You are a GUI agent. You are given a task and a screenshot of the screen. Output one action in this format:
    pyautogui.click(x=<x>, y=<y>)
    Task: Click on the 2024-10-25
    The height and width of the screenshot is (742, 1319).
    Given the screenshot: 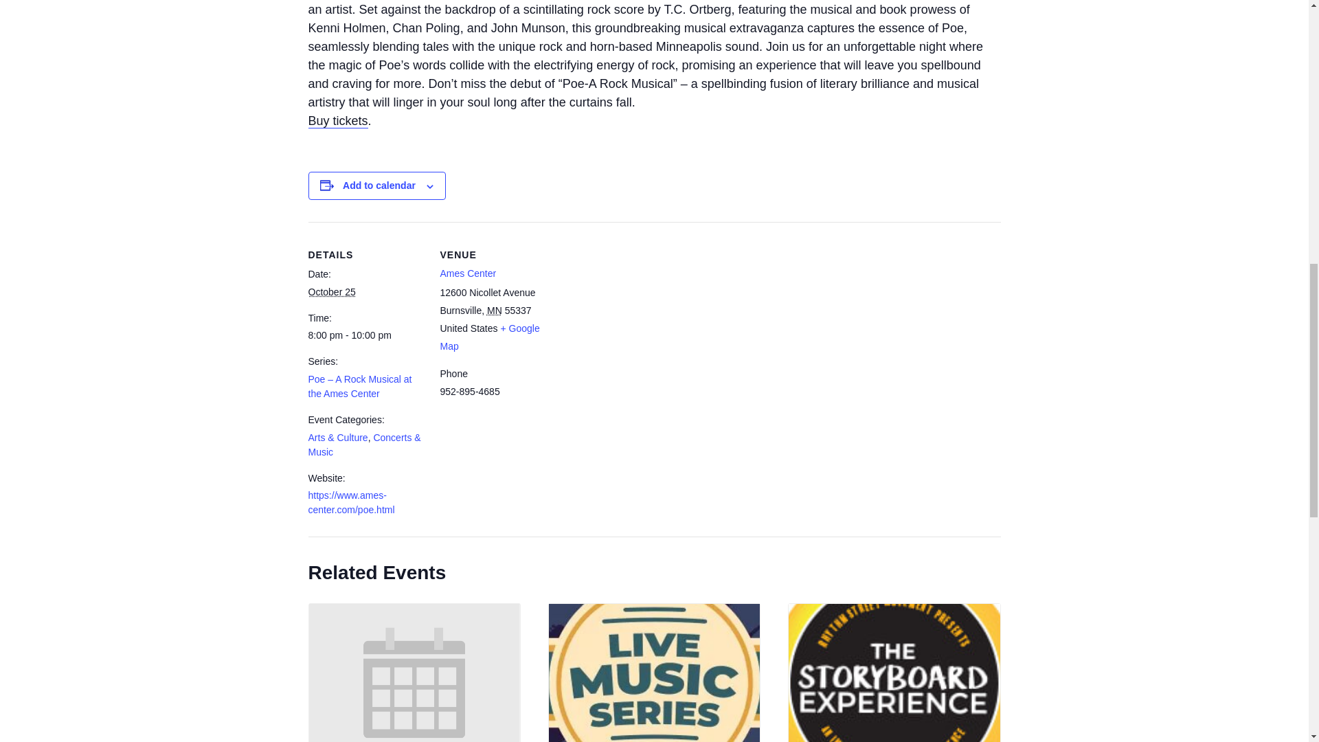 What is the action you would take?
    pyautogui.click(x=365, y=335)
    